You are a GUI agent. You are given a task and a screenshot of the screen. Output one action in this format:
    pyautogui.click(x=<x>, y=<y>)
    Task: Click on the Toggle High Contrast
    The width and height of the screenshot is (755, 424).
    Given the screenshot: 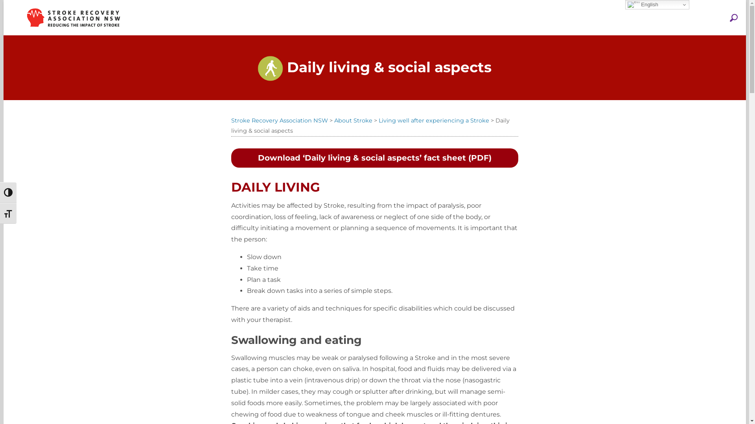 What is the action you would take?
    pyautogui.click(x=8, y=192)
    